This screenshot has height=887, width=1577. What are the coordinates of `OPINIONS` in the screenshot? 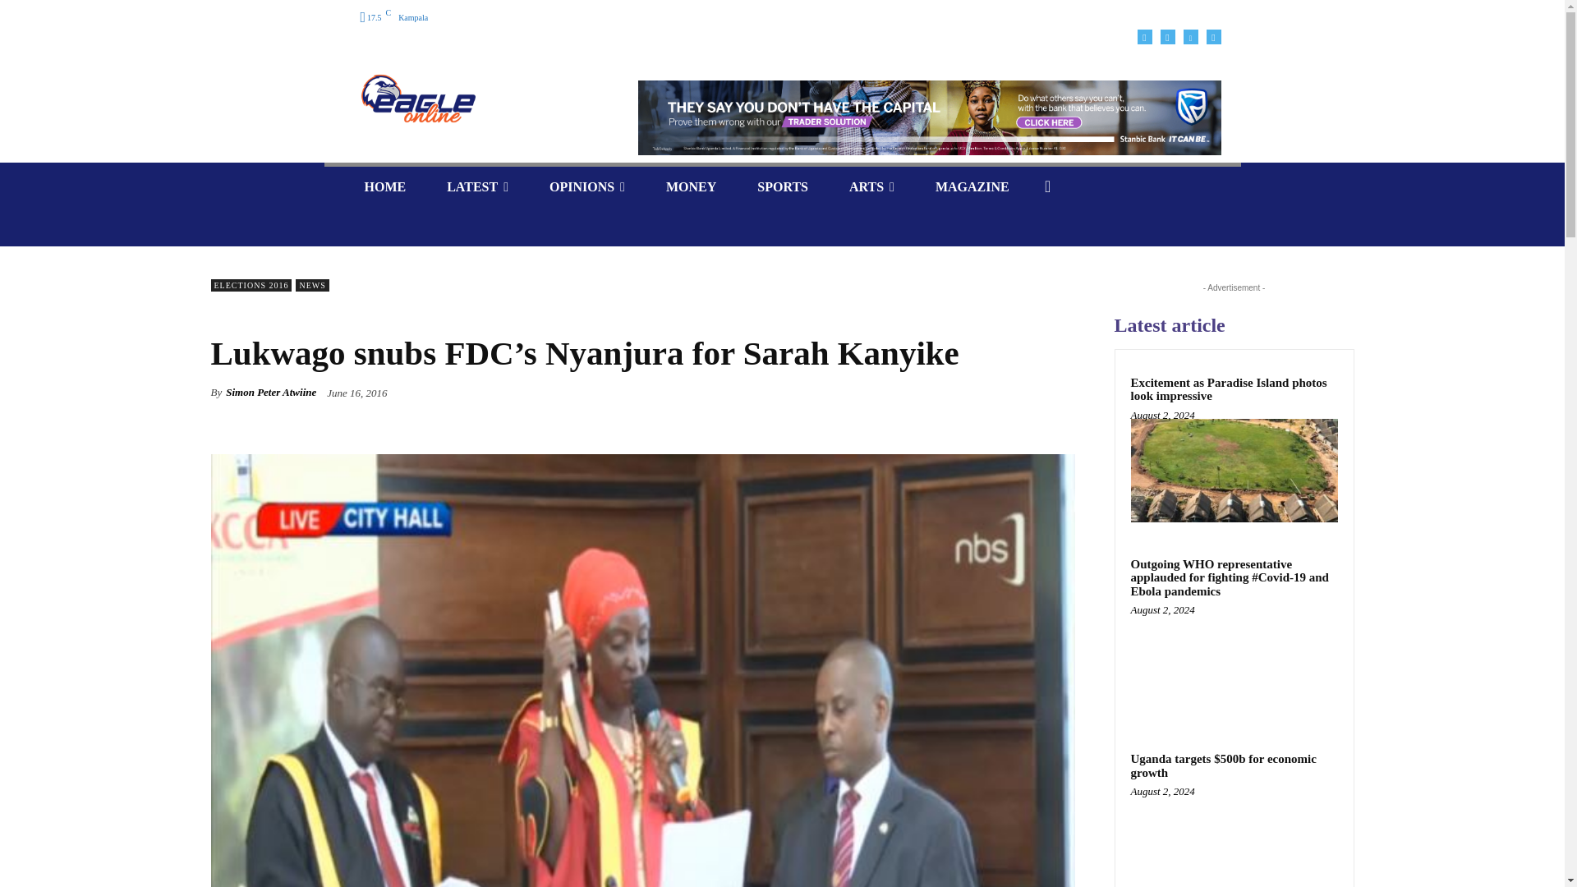 It's located at (586, 186).